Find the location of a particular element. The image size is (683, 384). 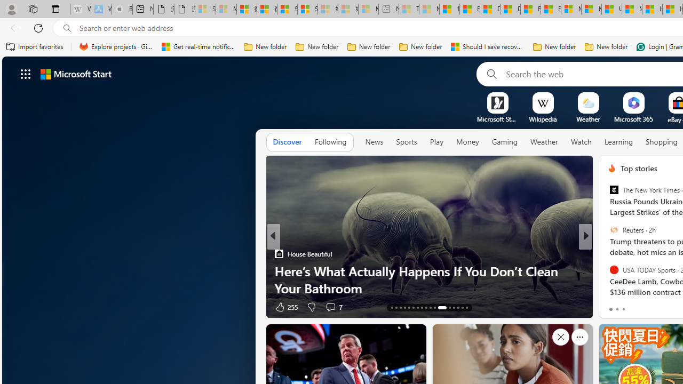

AutomationID: tab-19 is located at coordinates (417, 307).